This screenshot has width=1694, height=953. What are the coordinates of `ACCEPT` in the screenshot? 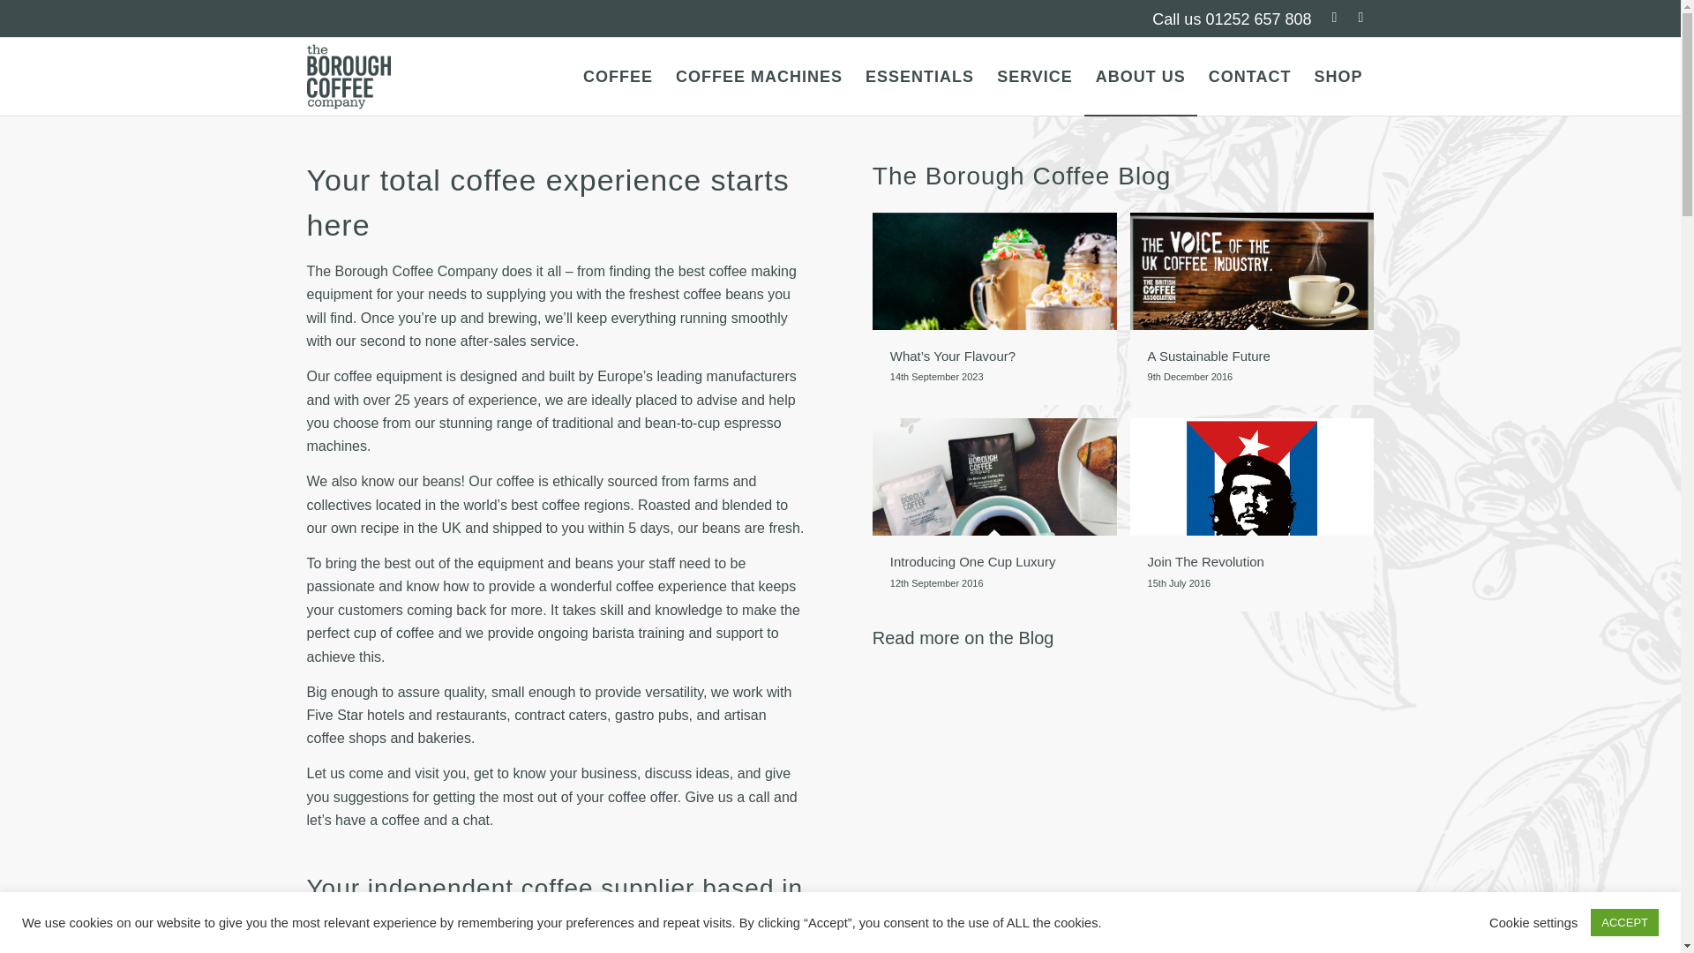 It's located at (1623, 922).